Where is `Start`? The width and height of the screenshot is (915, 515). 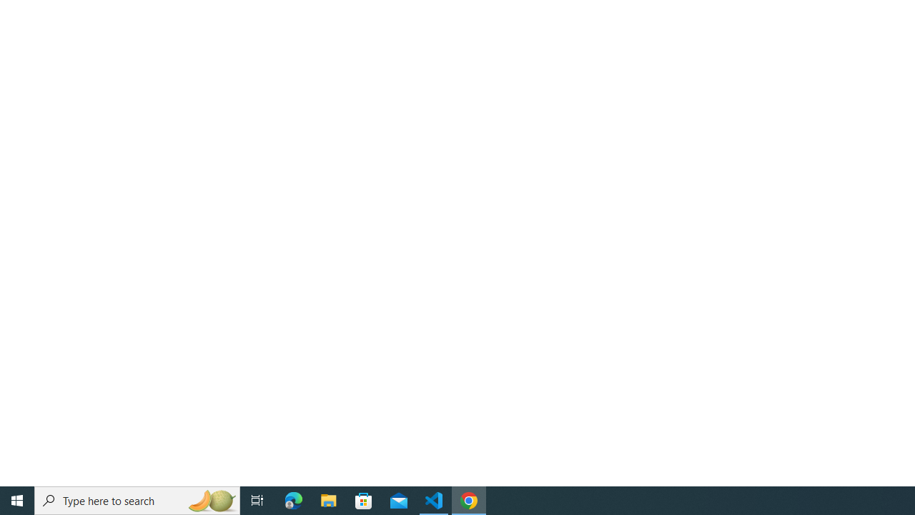
Start is located at coordinates (17, 501).